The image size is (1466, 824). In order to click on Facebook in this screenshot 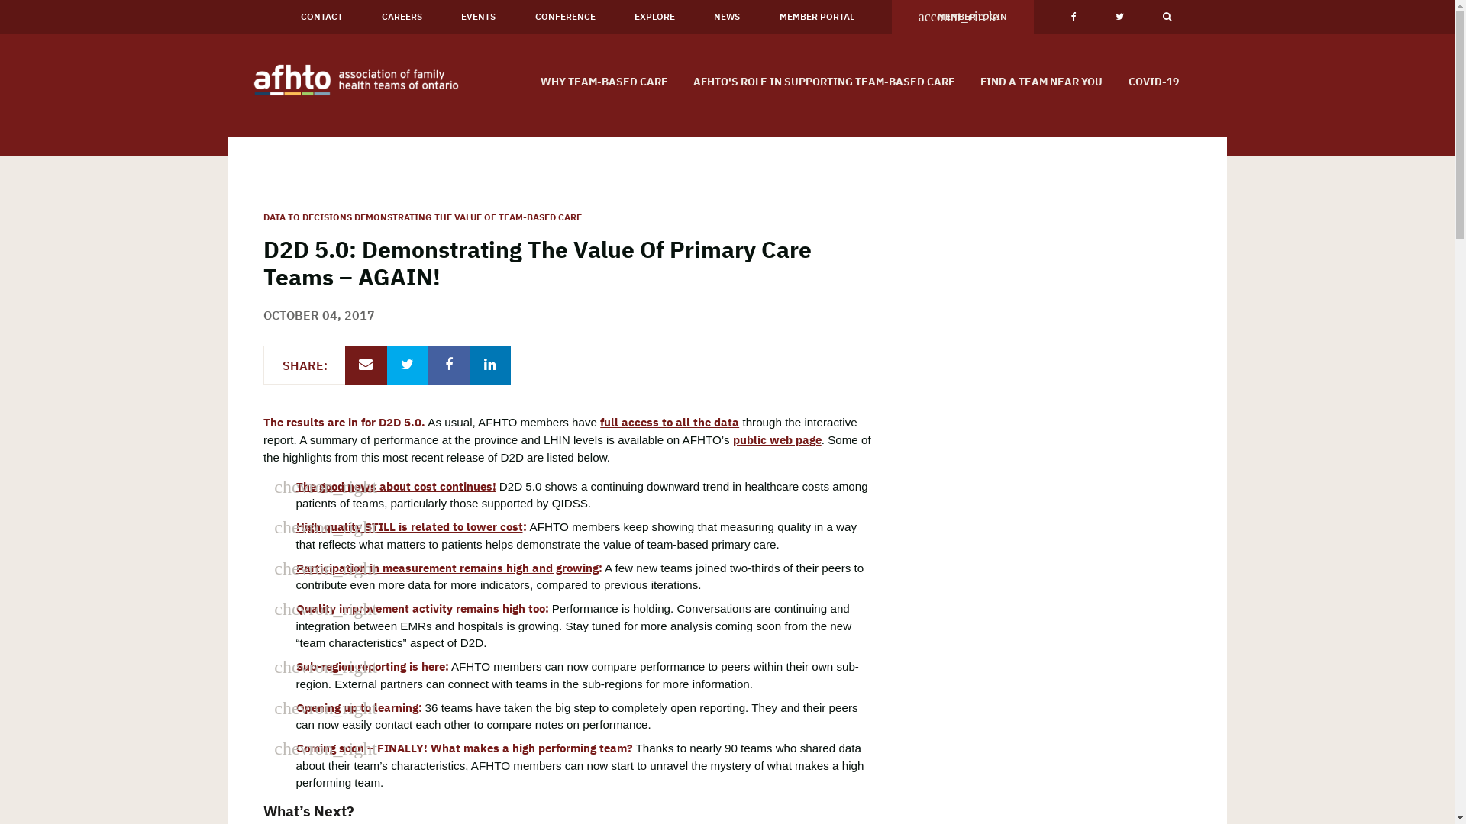, I will do `click(449, 365)`.